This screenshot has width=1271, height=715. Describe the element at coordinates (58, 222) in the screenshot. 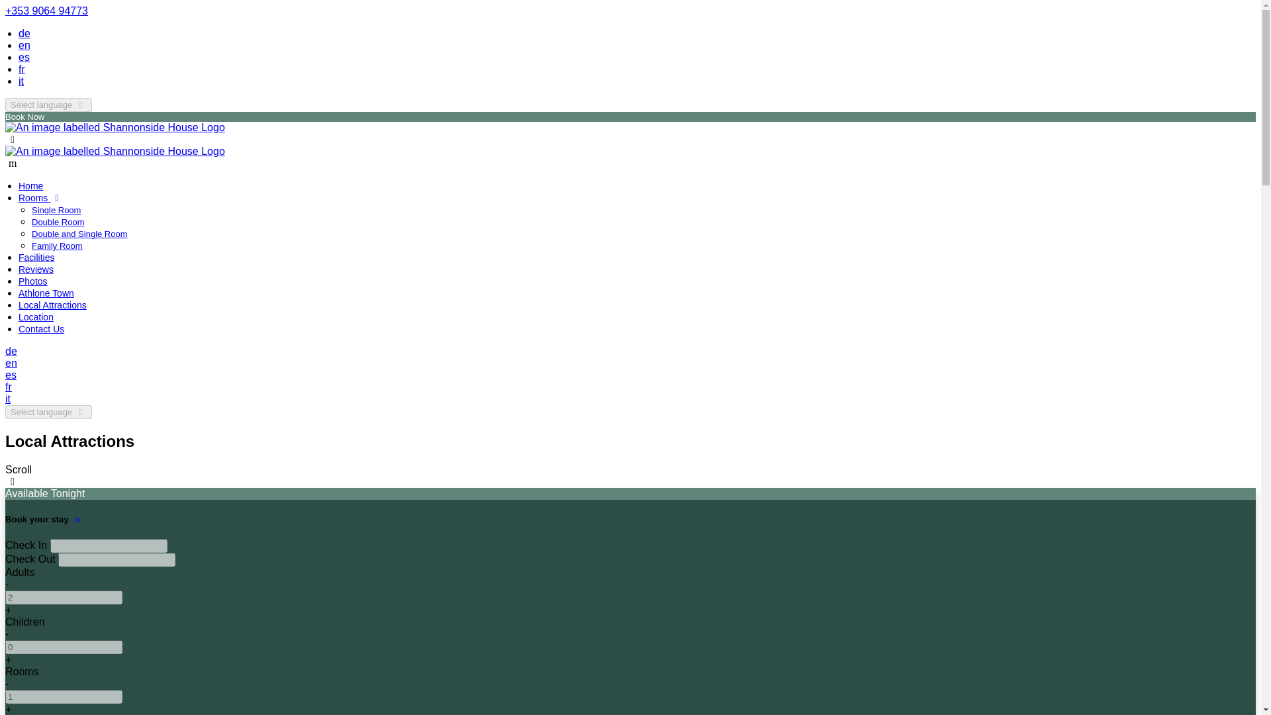

I see `Double Room` at that location.